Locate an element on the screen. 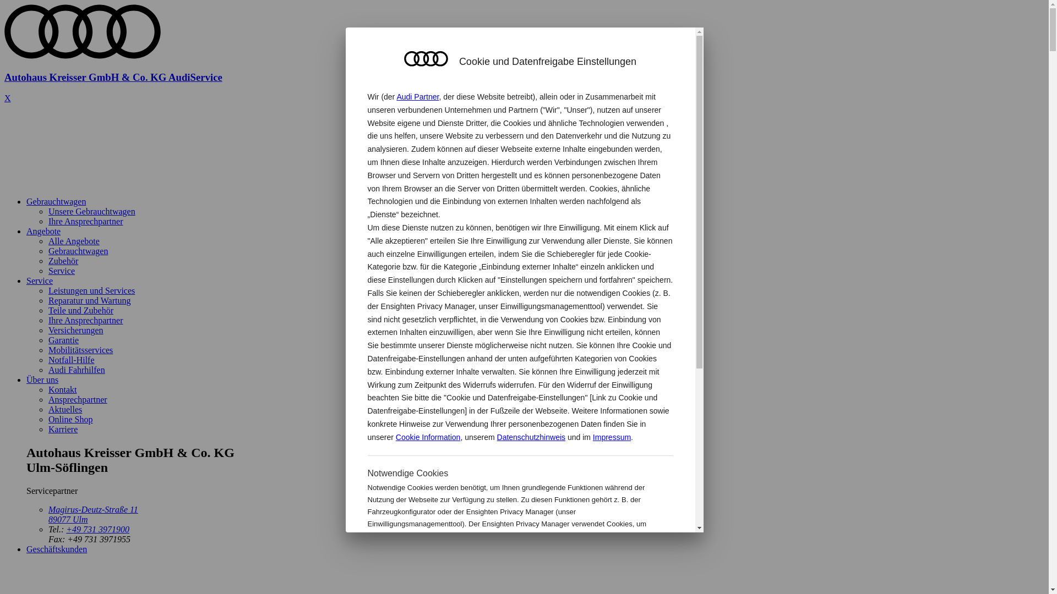  Datenschutzhinweis is located at coordinates (532, 437).